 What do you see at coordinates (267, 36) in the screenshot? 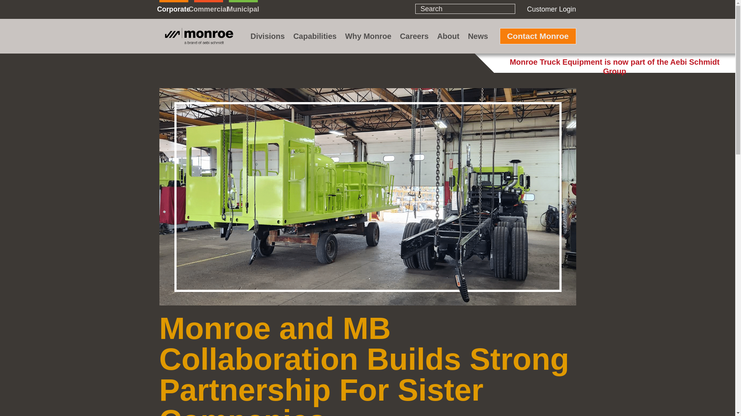
I see `Divisions` at bounding box center [267, 36].